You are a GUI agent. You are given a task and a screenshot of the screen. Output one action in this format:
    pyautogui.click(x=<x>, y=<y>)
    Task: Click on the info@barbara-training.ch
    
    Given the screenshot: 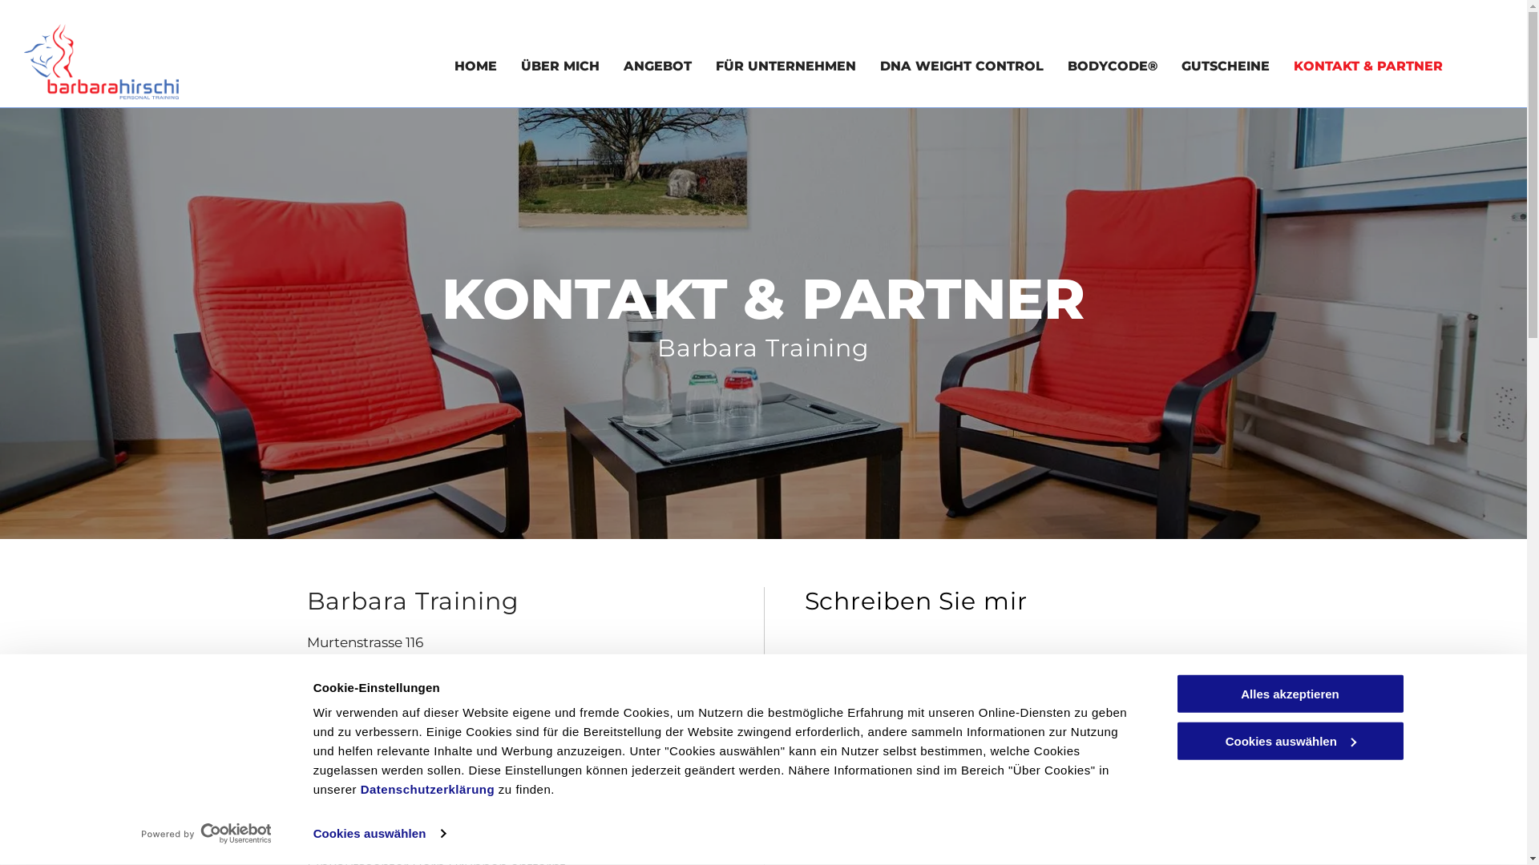 What is the action you would take?
    pyautogui.click(x=439, y=746)
    